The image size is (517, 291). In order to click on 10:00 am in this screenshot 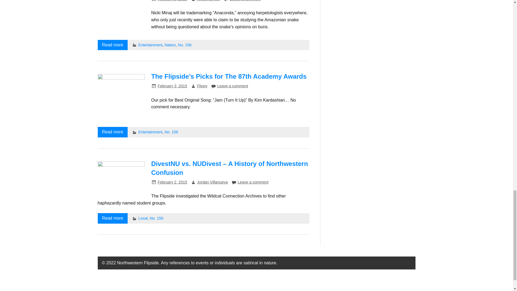, I will do `click(172, 86)`.